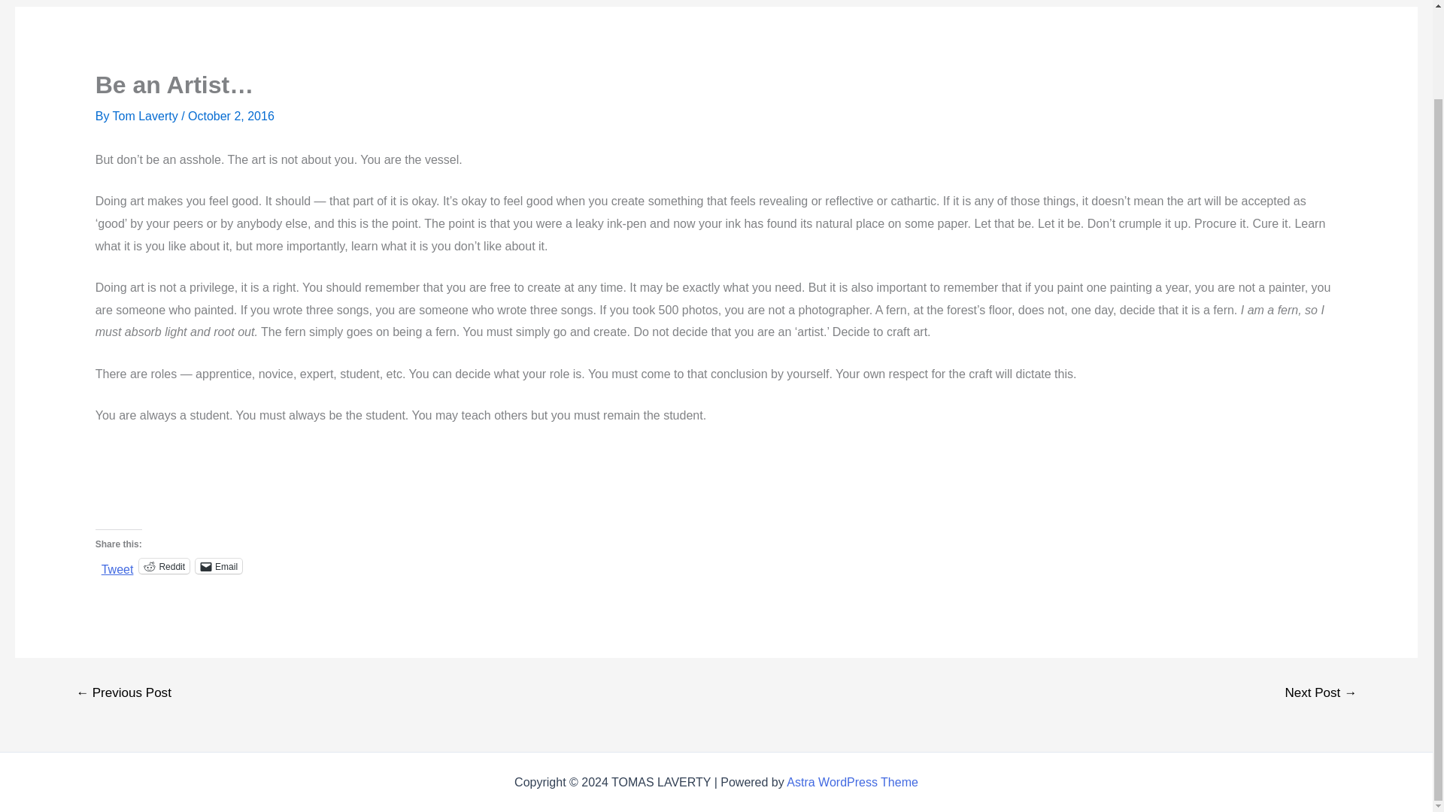  I want to click on Click to email a link to a friend, so click(218, 565).